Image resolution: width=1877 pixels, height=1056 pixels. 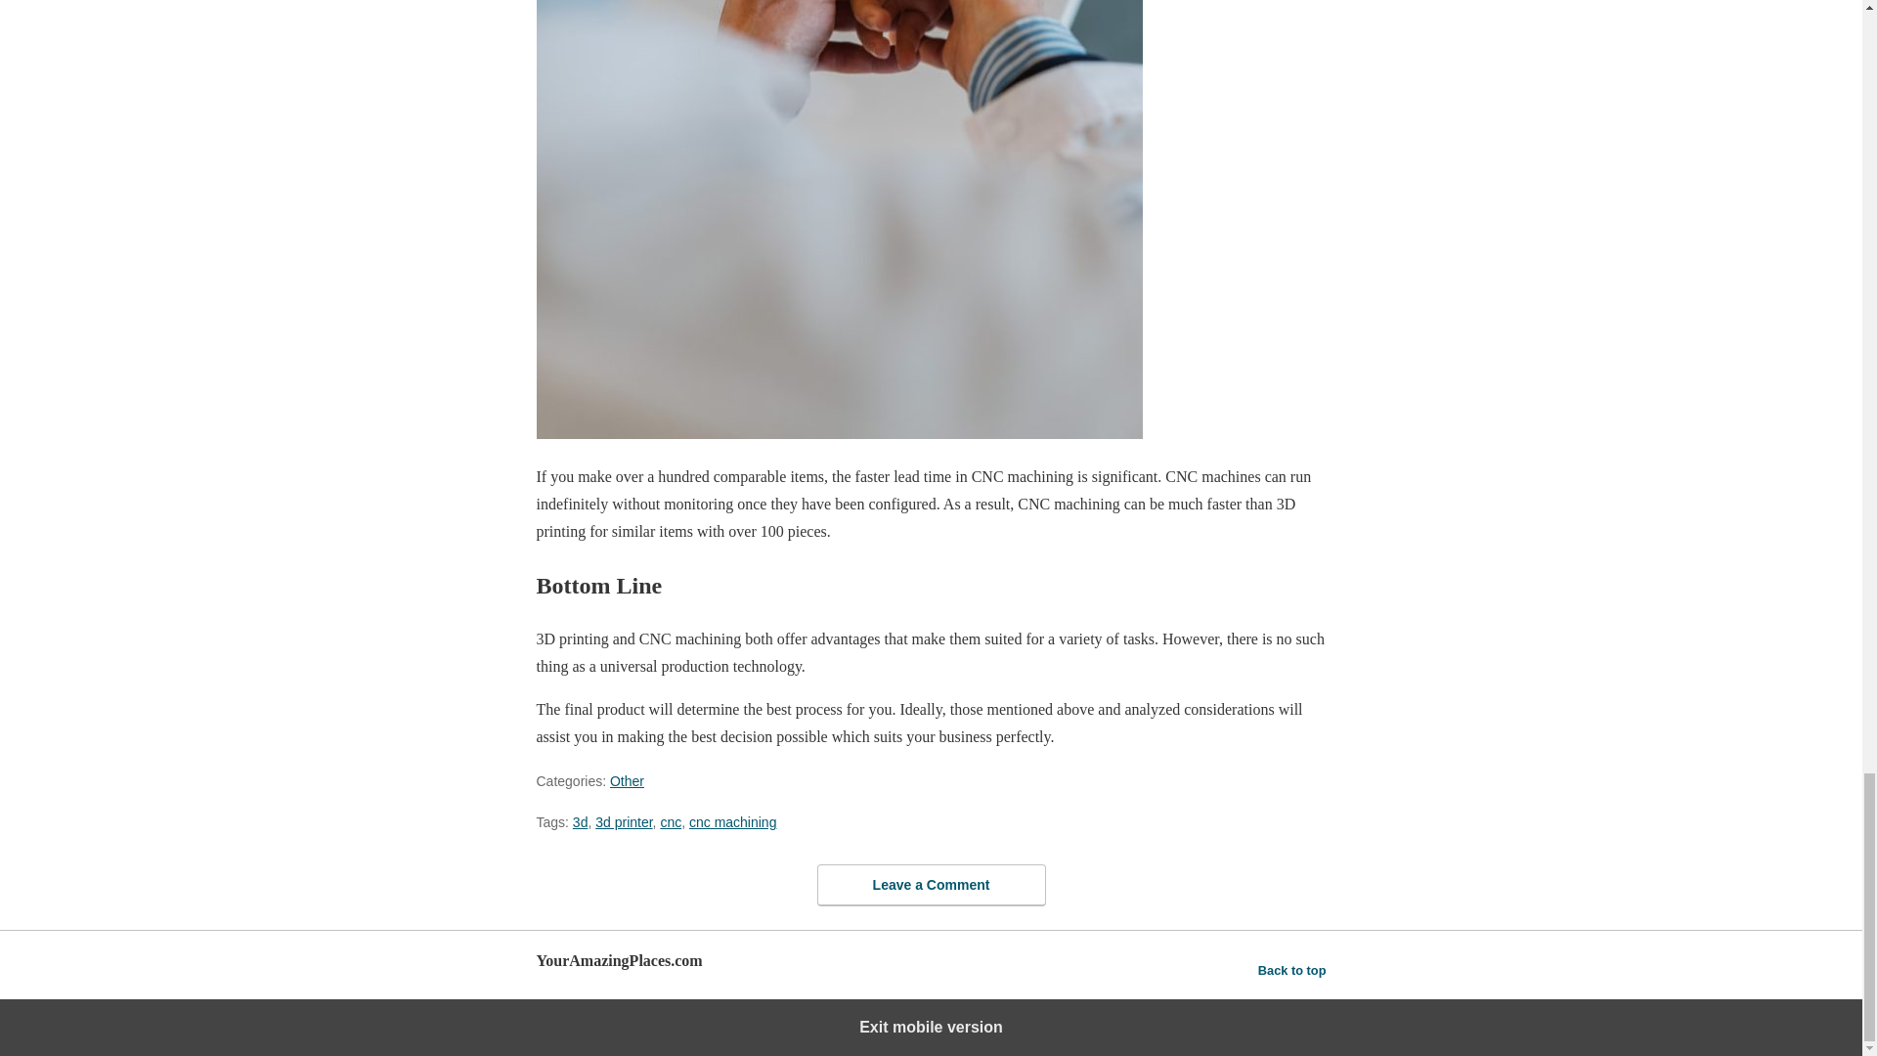 What do you see at coordinates (931, 885) in the screenshot?
I see `Leave a Comment` at bounding box center [931, 885].